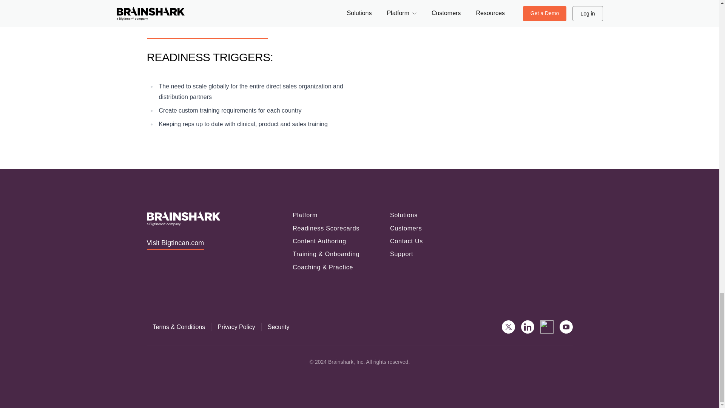 Image resolution: width=725 pixels, height=408 pixels. What do you see at coordinates (326, 228) in the screenshot?
I see `Readiness Scorecards` at bounding box center [326, 228].